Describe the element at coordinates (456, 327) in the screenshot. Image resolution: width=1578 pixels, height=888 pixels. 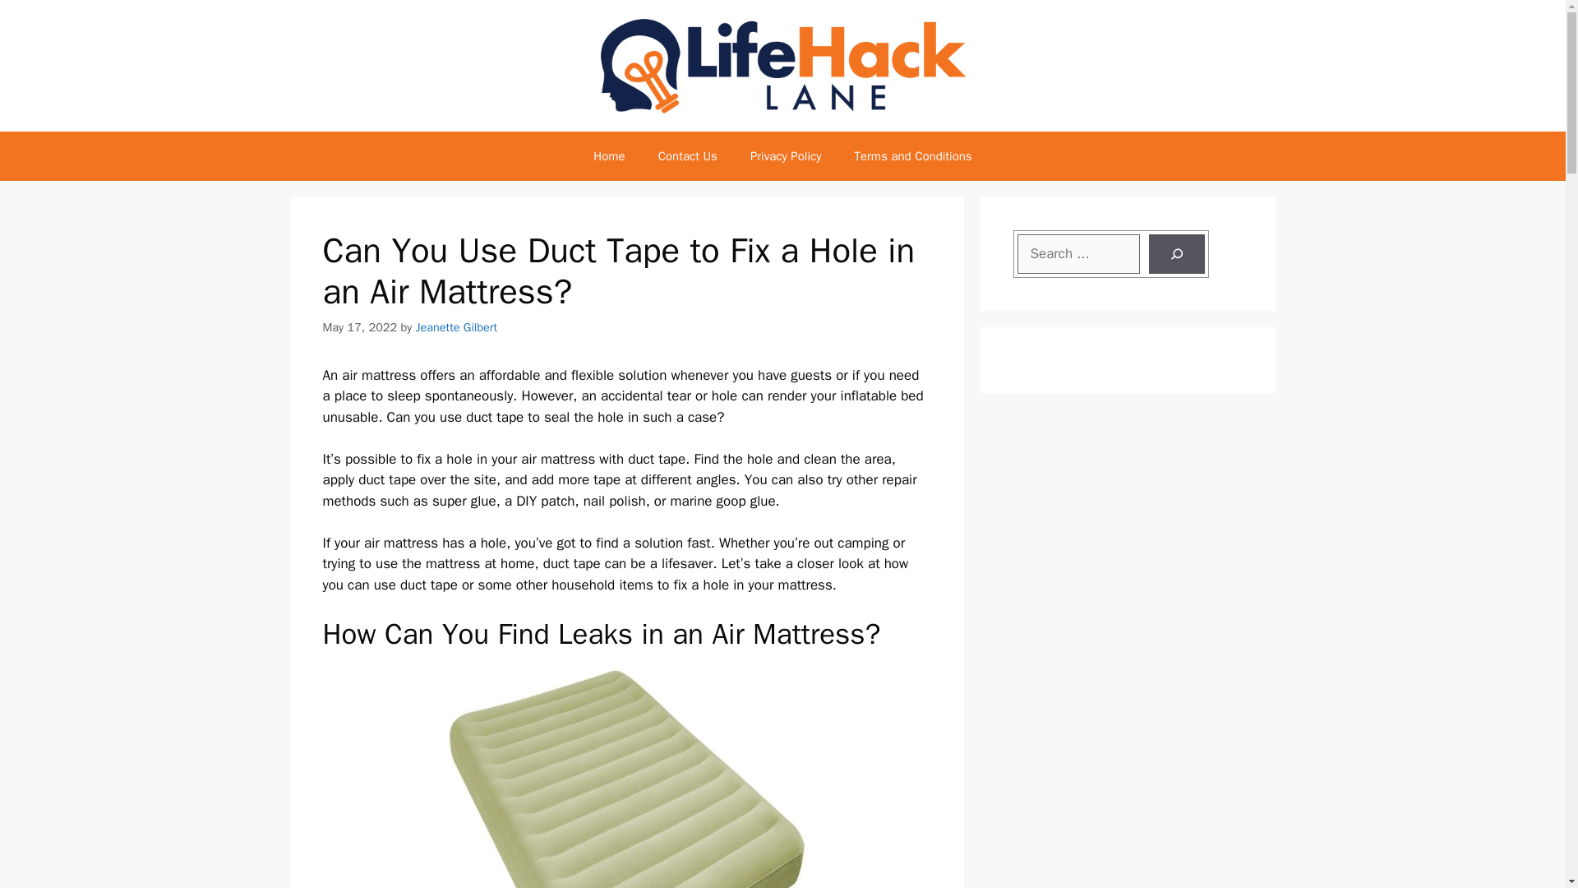
I see `Jeanette Gilbert` at that location.